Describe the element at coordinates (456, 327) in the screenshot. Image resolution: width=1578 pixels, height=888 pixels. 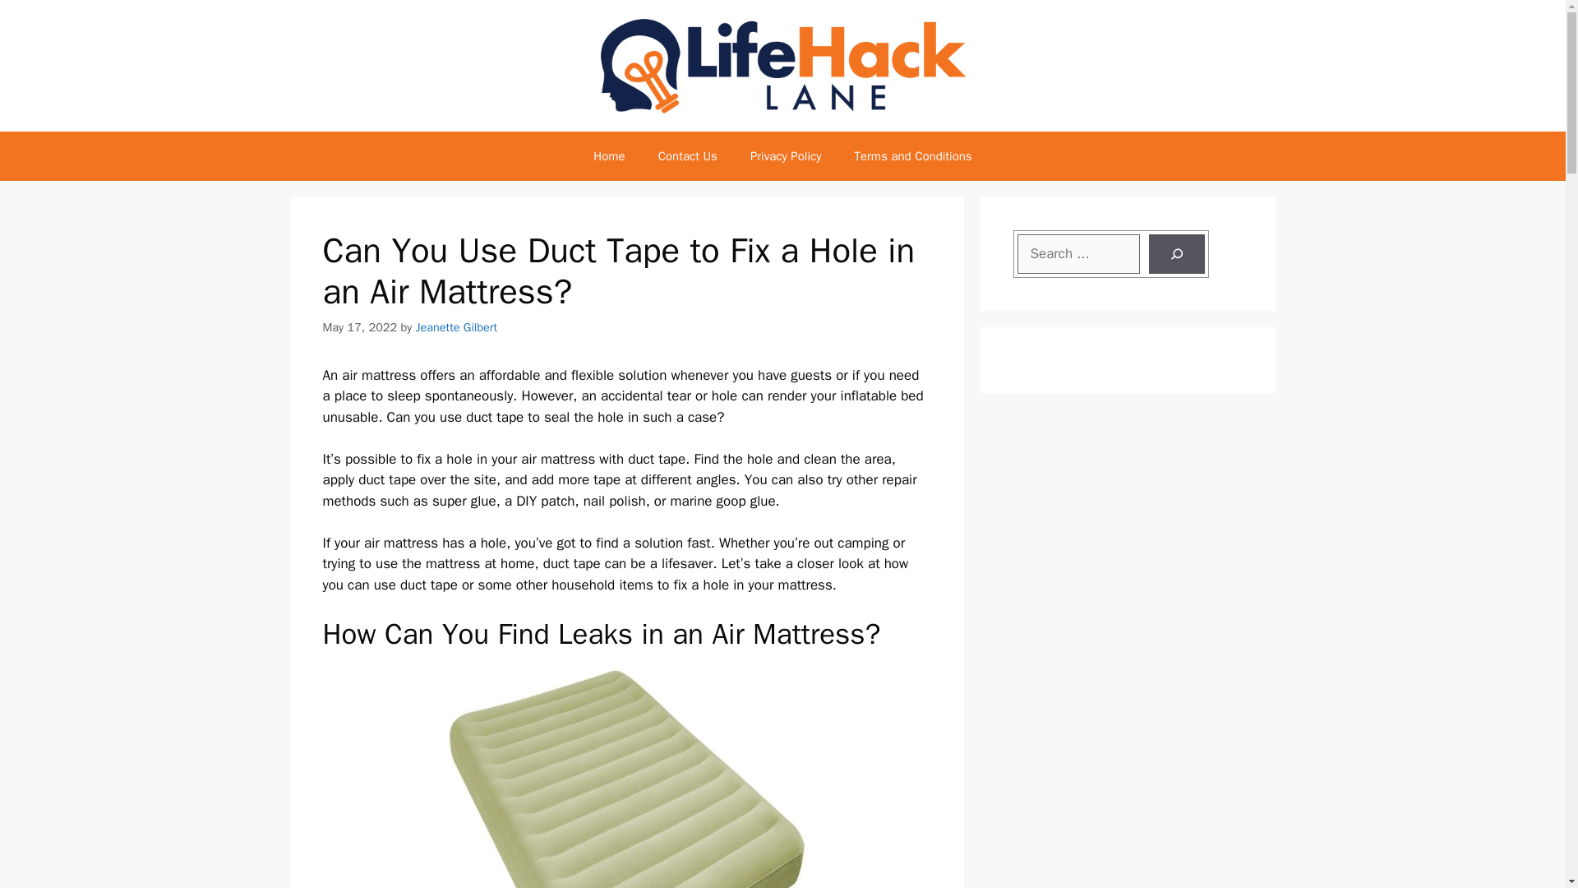
I see `Jeanette Gilbert` at that location.